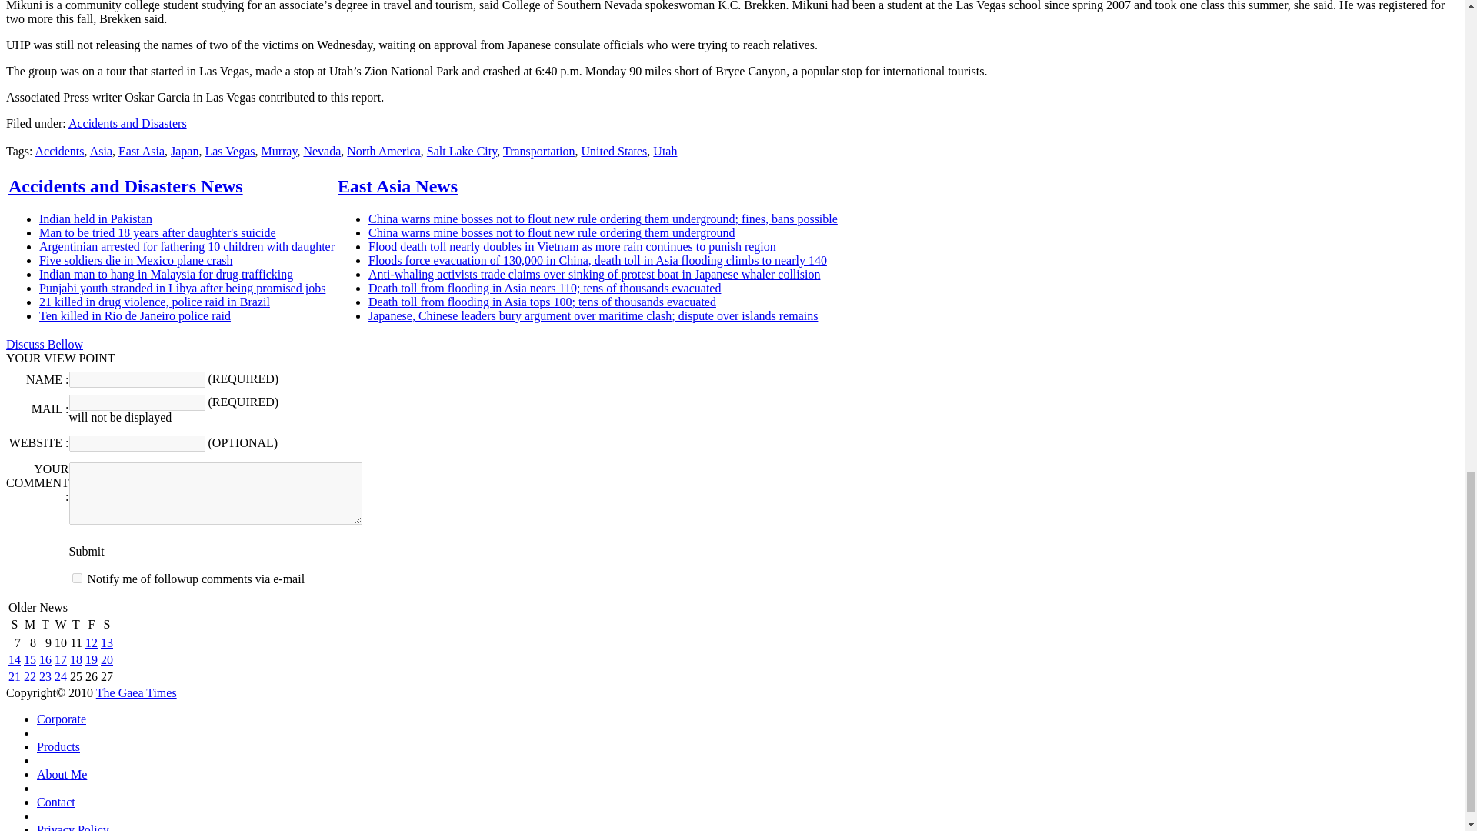 The width and height of the screenshot is (1477, 831). What do you see at coordinates (60, 151) in the screenshot?
I see `Accidents` at bounding box center [60, 151].